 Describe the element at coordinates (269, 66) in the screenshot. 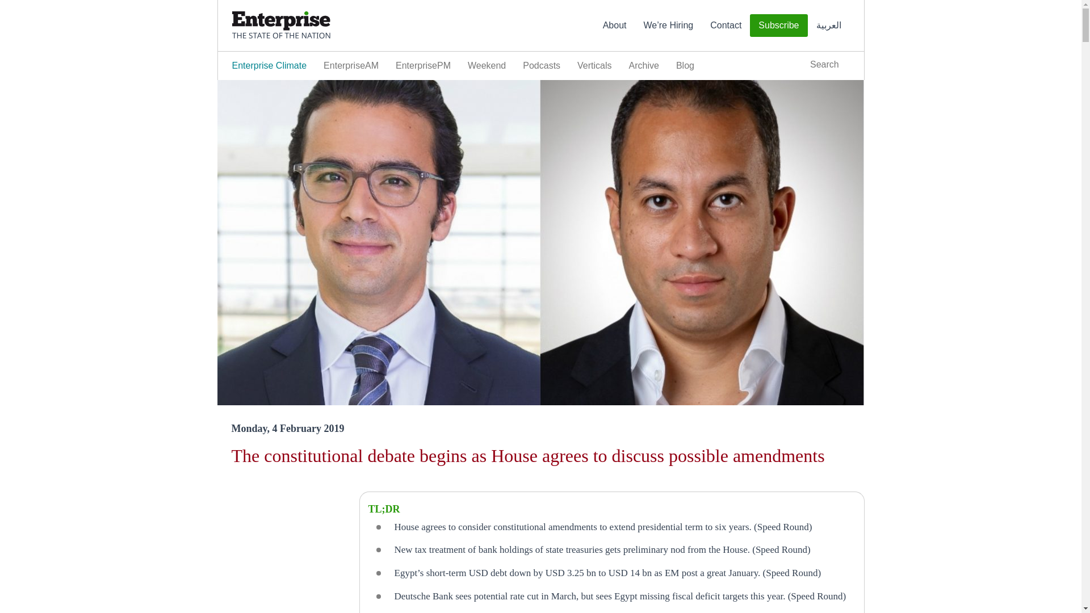

I see `Enterprise Climate` at that location.